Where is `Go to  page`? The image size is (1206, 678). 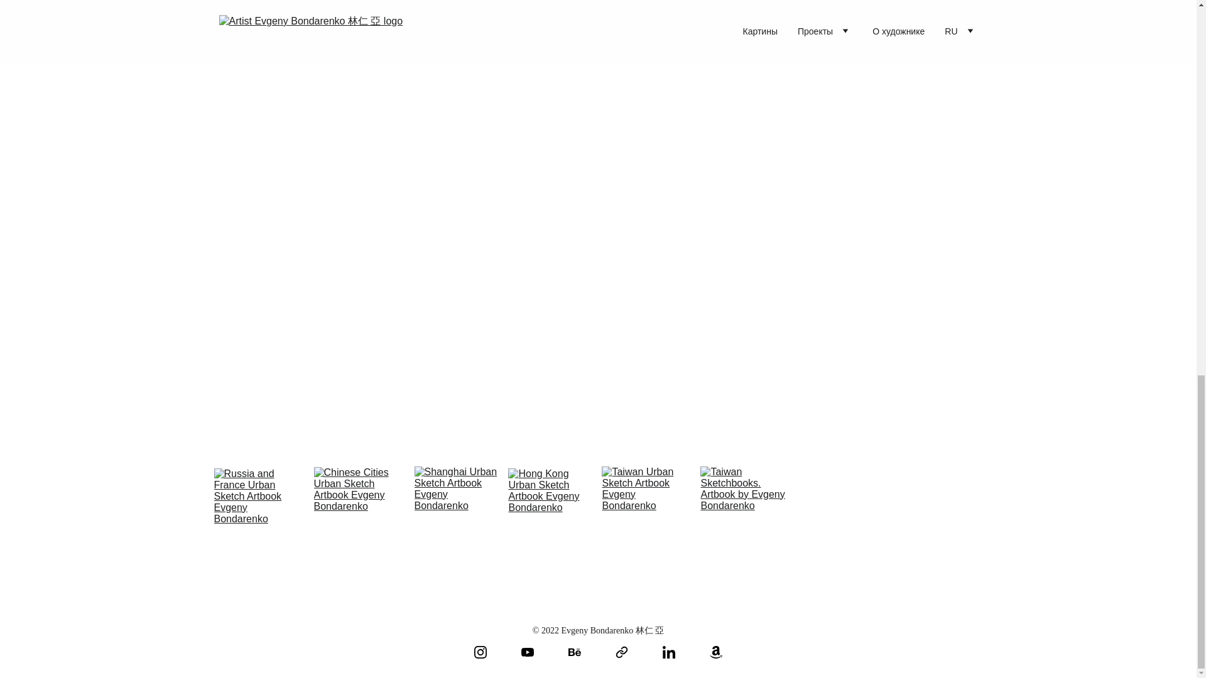
Go to  page is located at coordinates (622, 652).